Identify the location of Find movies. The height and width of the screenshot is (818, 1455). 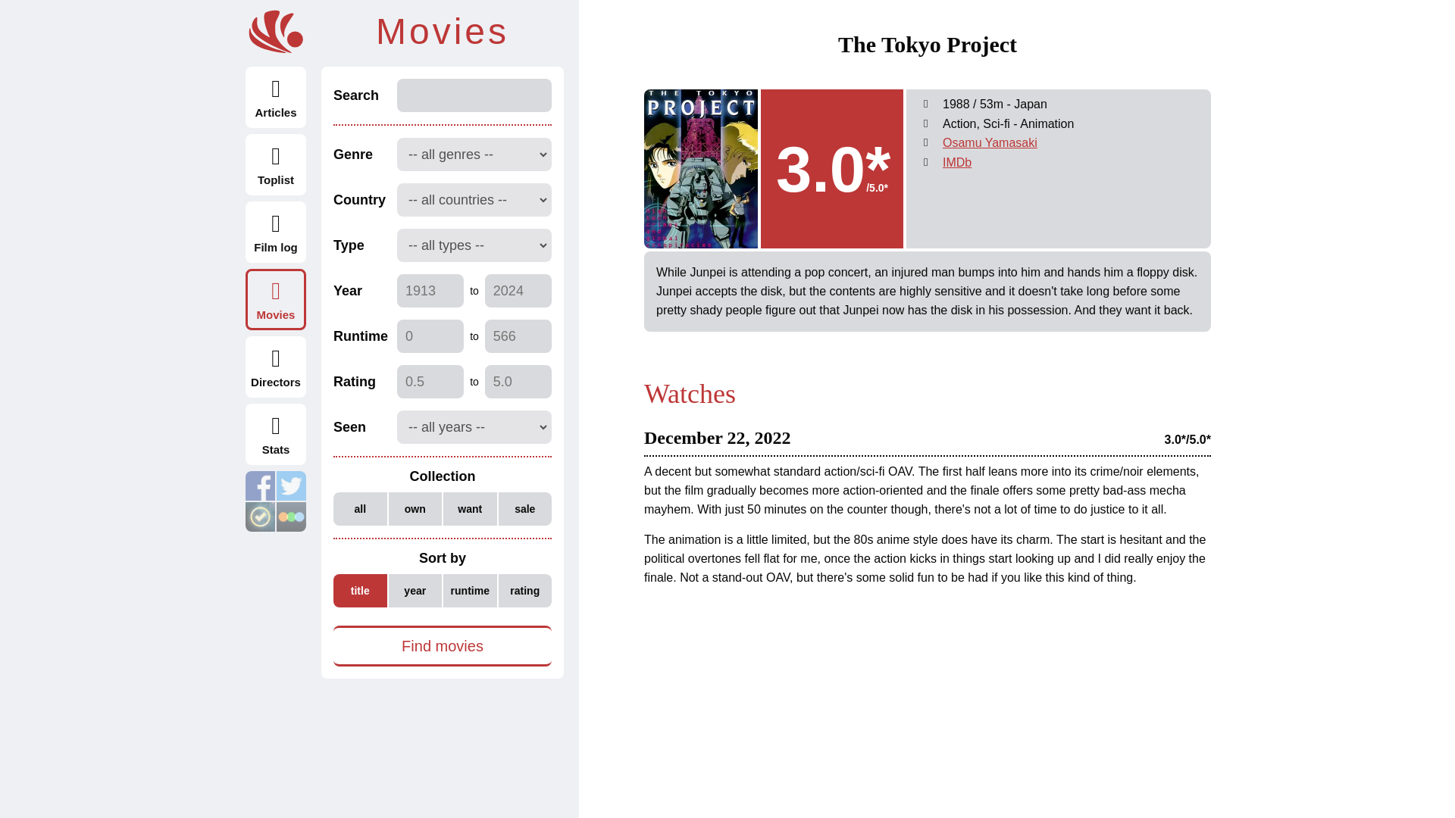
(442, 646).